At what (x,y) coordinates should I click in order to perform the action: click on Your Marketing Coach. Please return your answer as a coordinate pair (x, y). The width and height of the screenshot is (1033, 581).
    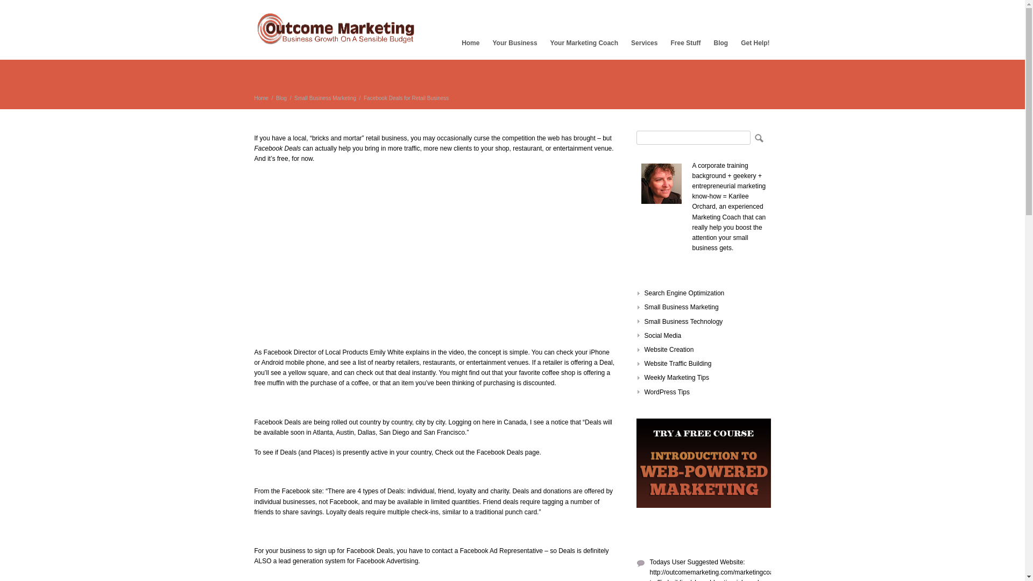
    Looking at the image, I should click on (584, 43).